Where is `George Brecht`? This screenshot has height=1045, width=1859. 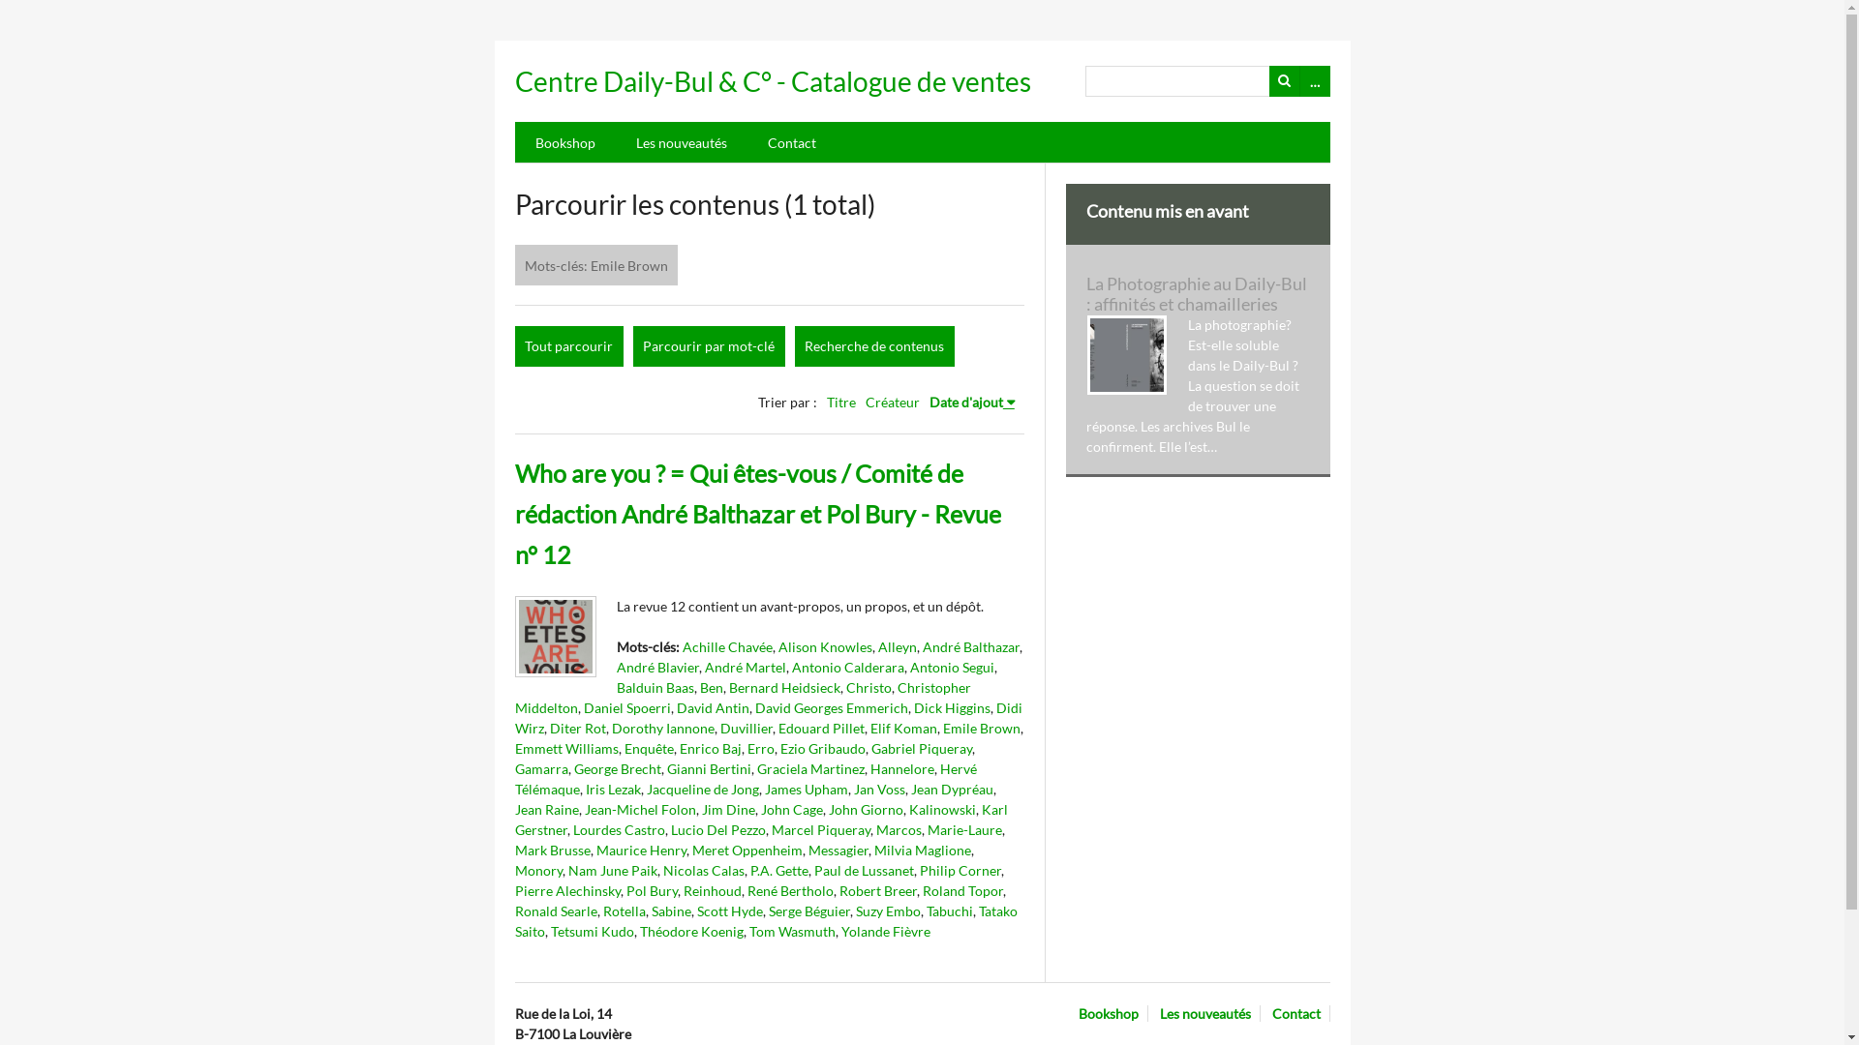 George Brecht is located at coordinates (617, 768).